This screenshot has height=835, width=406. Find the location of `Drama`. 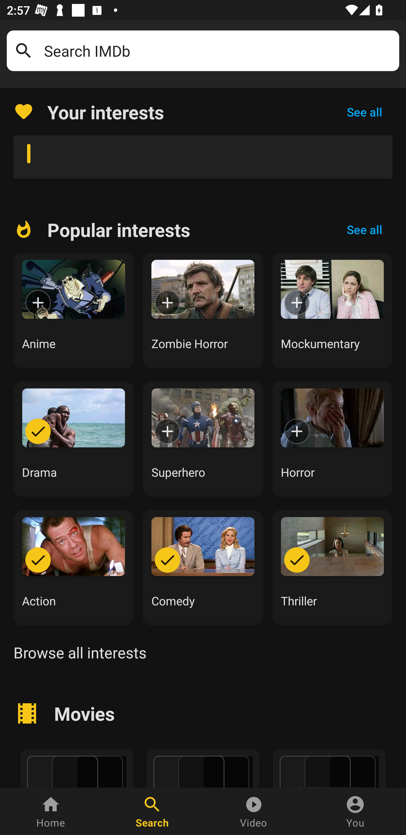

Drama is located at coordinates (73, 439).